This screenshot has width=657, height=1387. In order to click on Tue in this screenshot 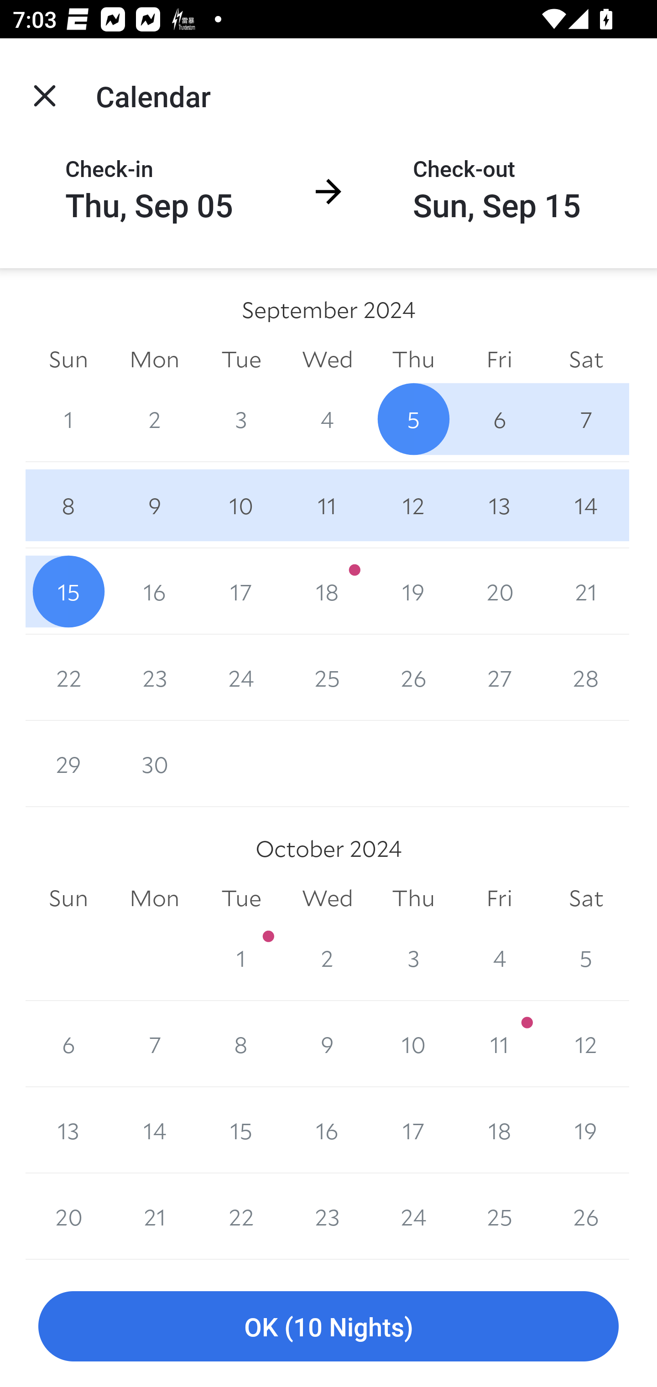, I will do `click(241, 359)`.